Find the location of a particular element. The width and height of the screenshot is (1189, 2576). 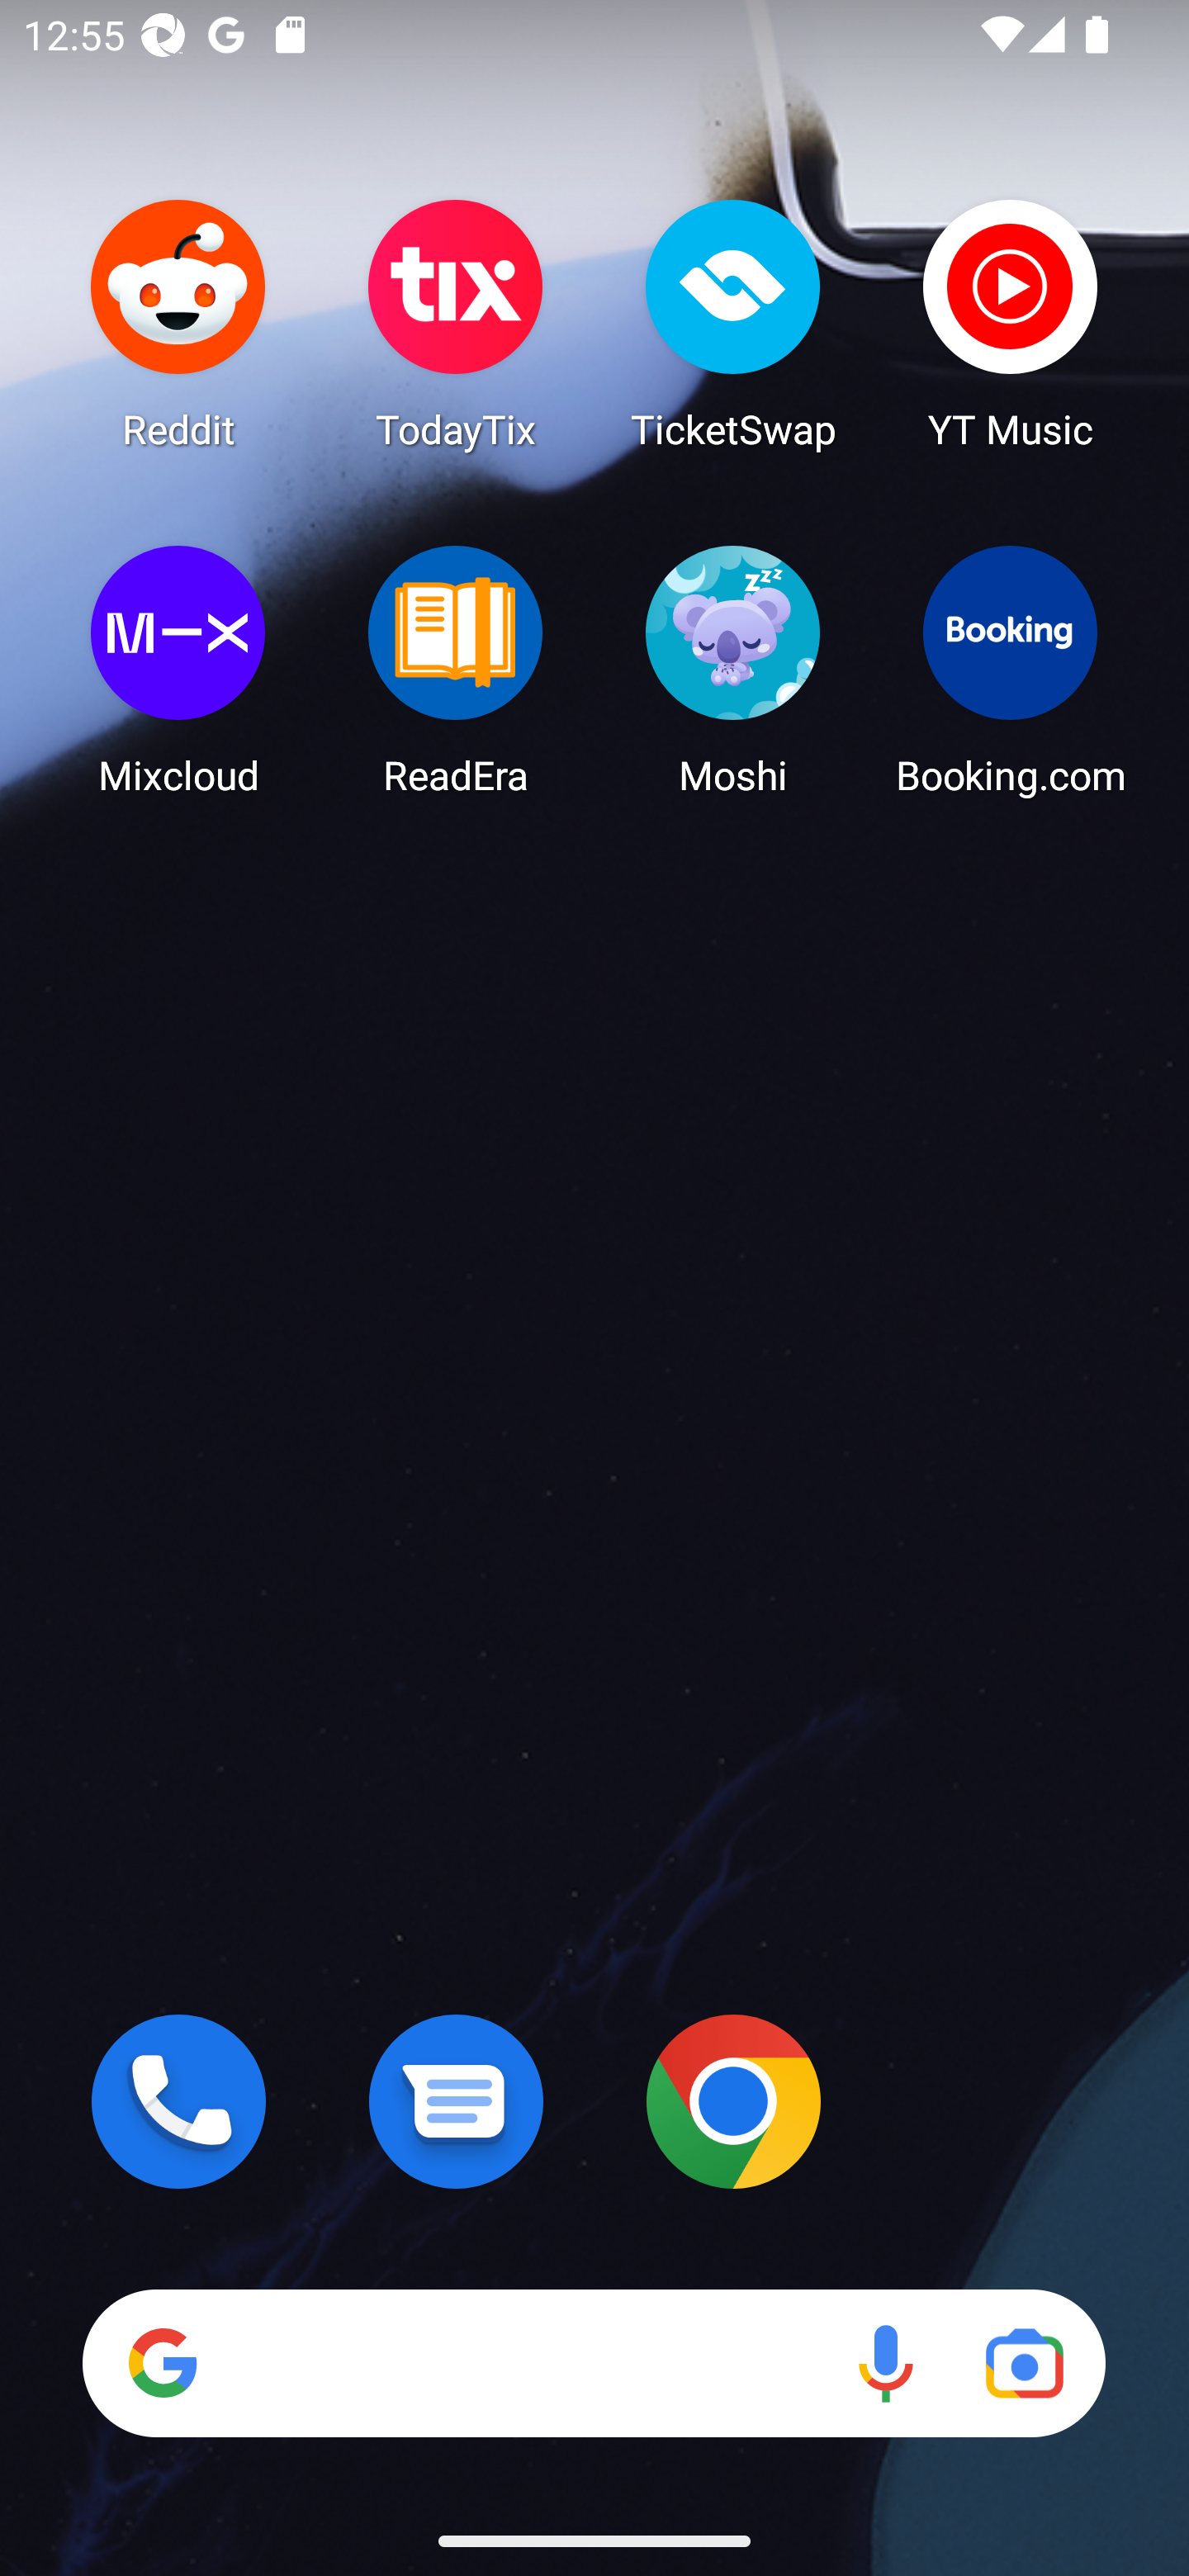

Voice search is located at coordinates (885, 2363).